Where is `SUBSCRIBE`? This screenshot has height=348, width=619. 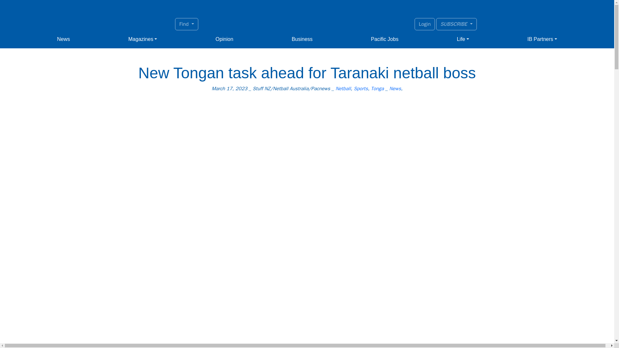
SUBSCRIBE is located at coordinates (457, 24).